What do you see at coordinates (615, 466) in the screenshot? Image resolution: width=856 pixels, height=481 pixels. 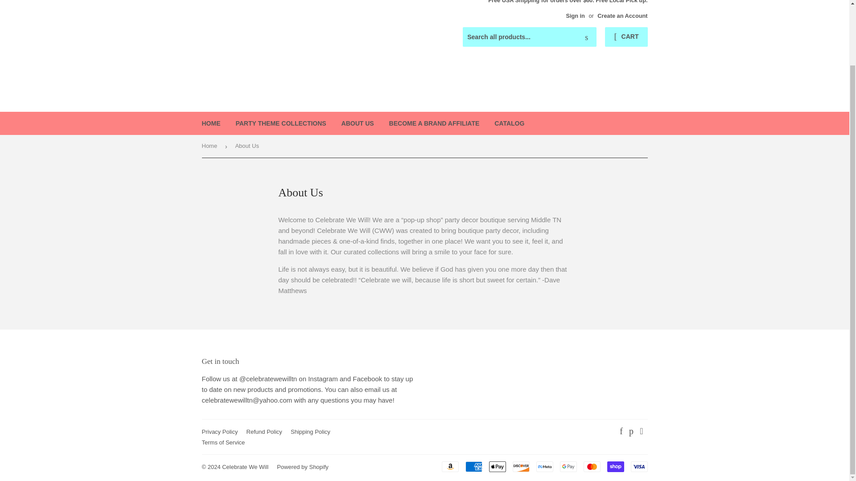 I see `Shop Pay` at bounding box center [615, 466].